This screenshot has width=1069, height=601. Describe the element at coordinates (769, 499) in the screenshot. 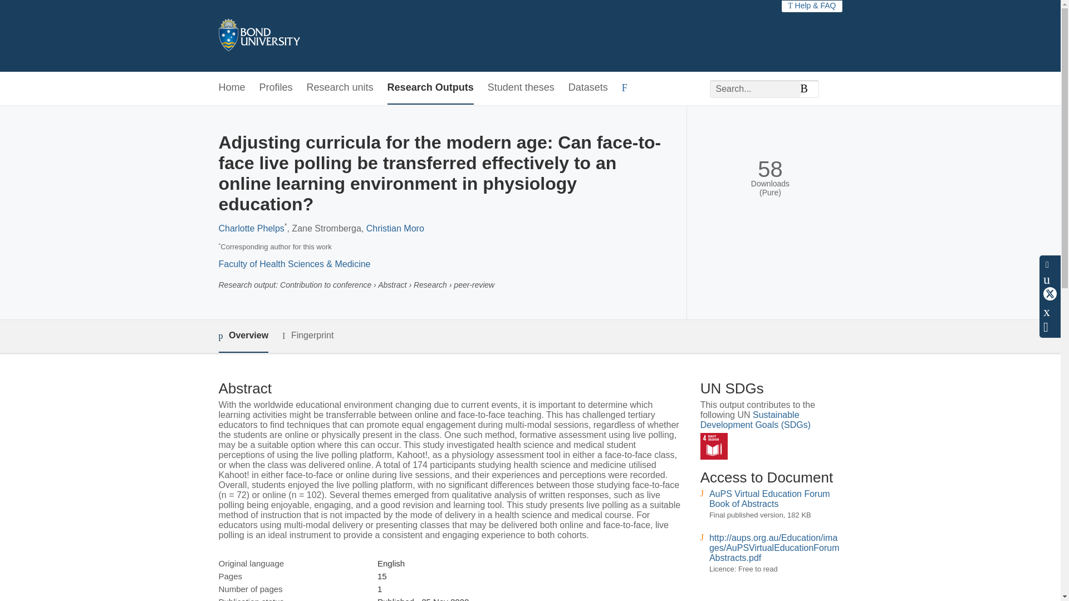

I see `AuPS Virtual Education Forum Book of Abstracts` at that location.